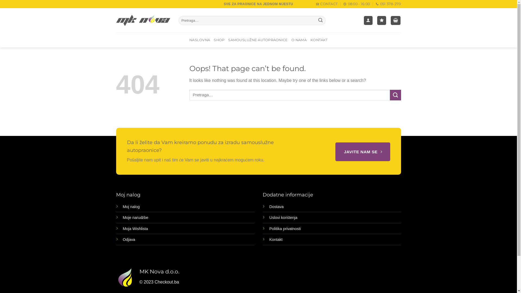  What do you see at coordinates (129, 240) in the screenshot?
I see `Odjava` at bounding box center [129, 240].